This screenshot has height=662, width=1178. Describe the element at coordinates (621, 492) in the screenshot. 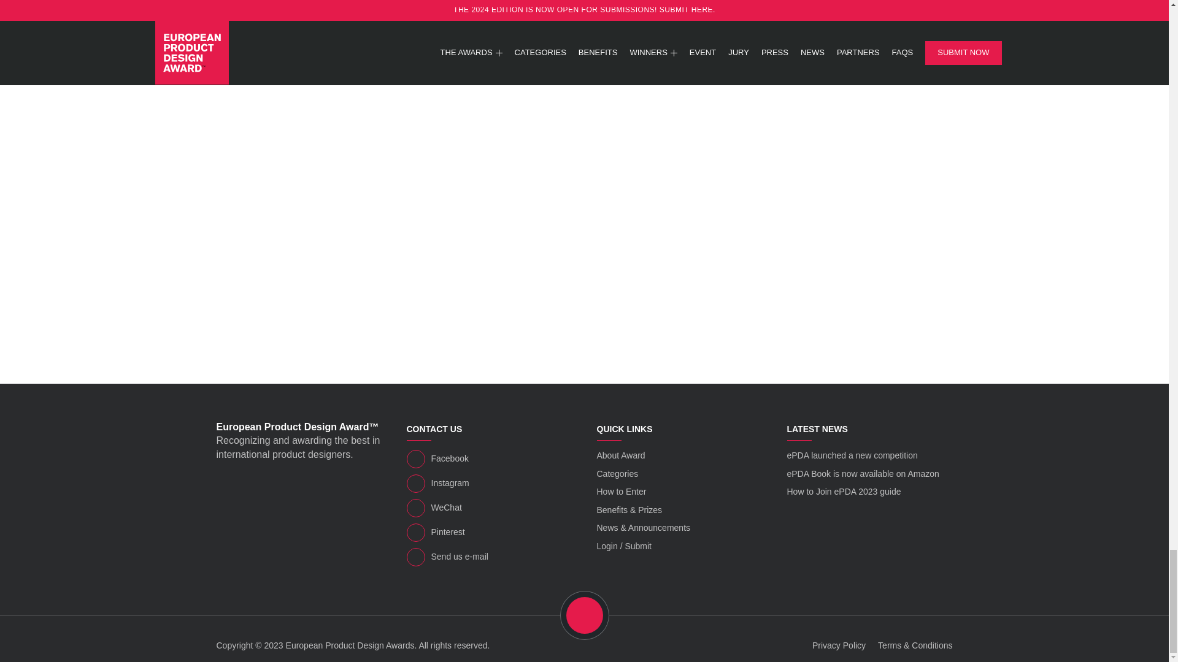

I see `How to Enter` at that location.